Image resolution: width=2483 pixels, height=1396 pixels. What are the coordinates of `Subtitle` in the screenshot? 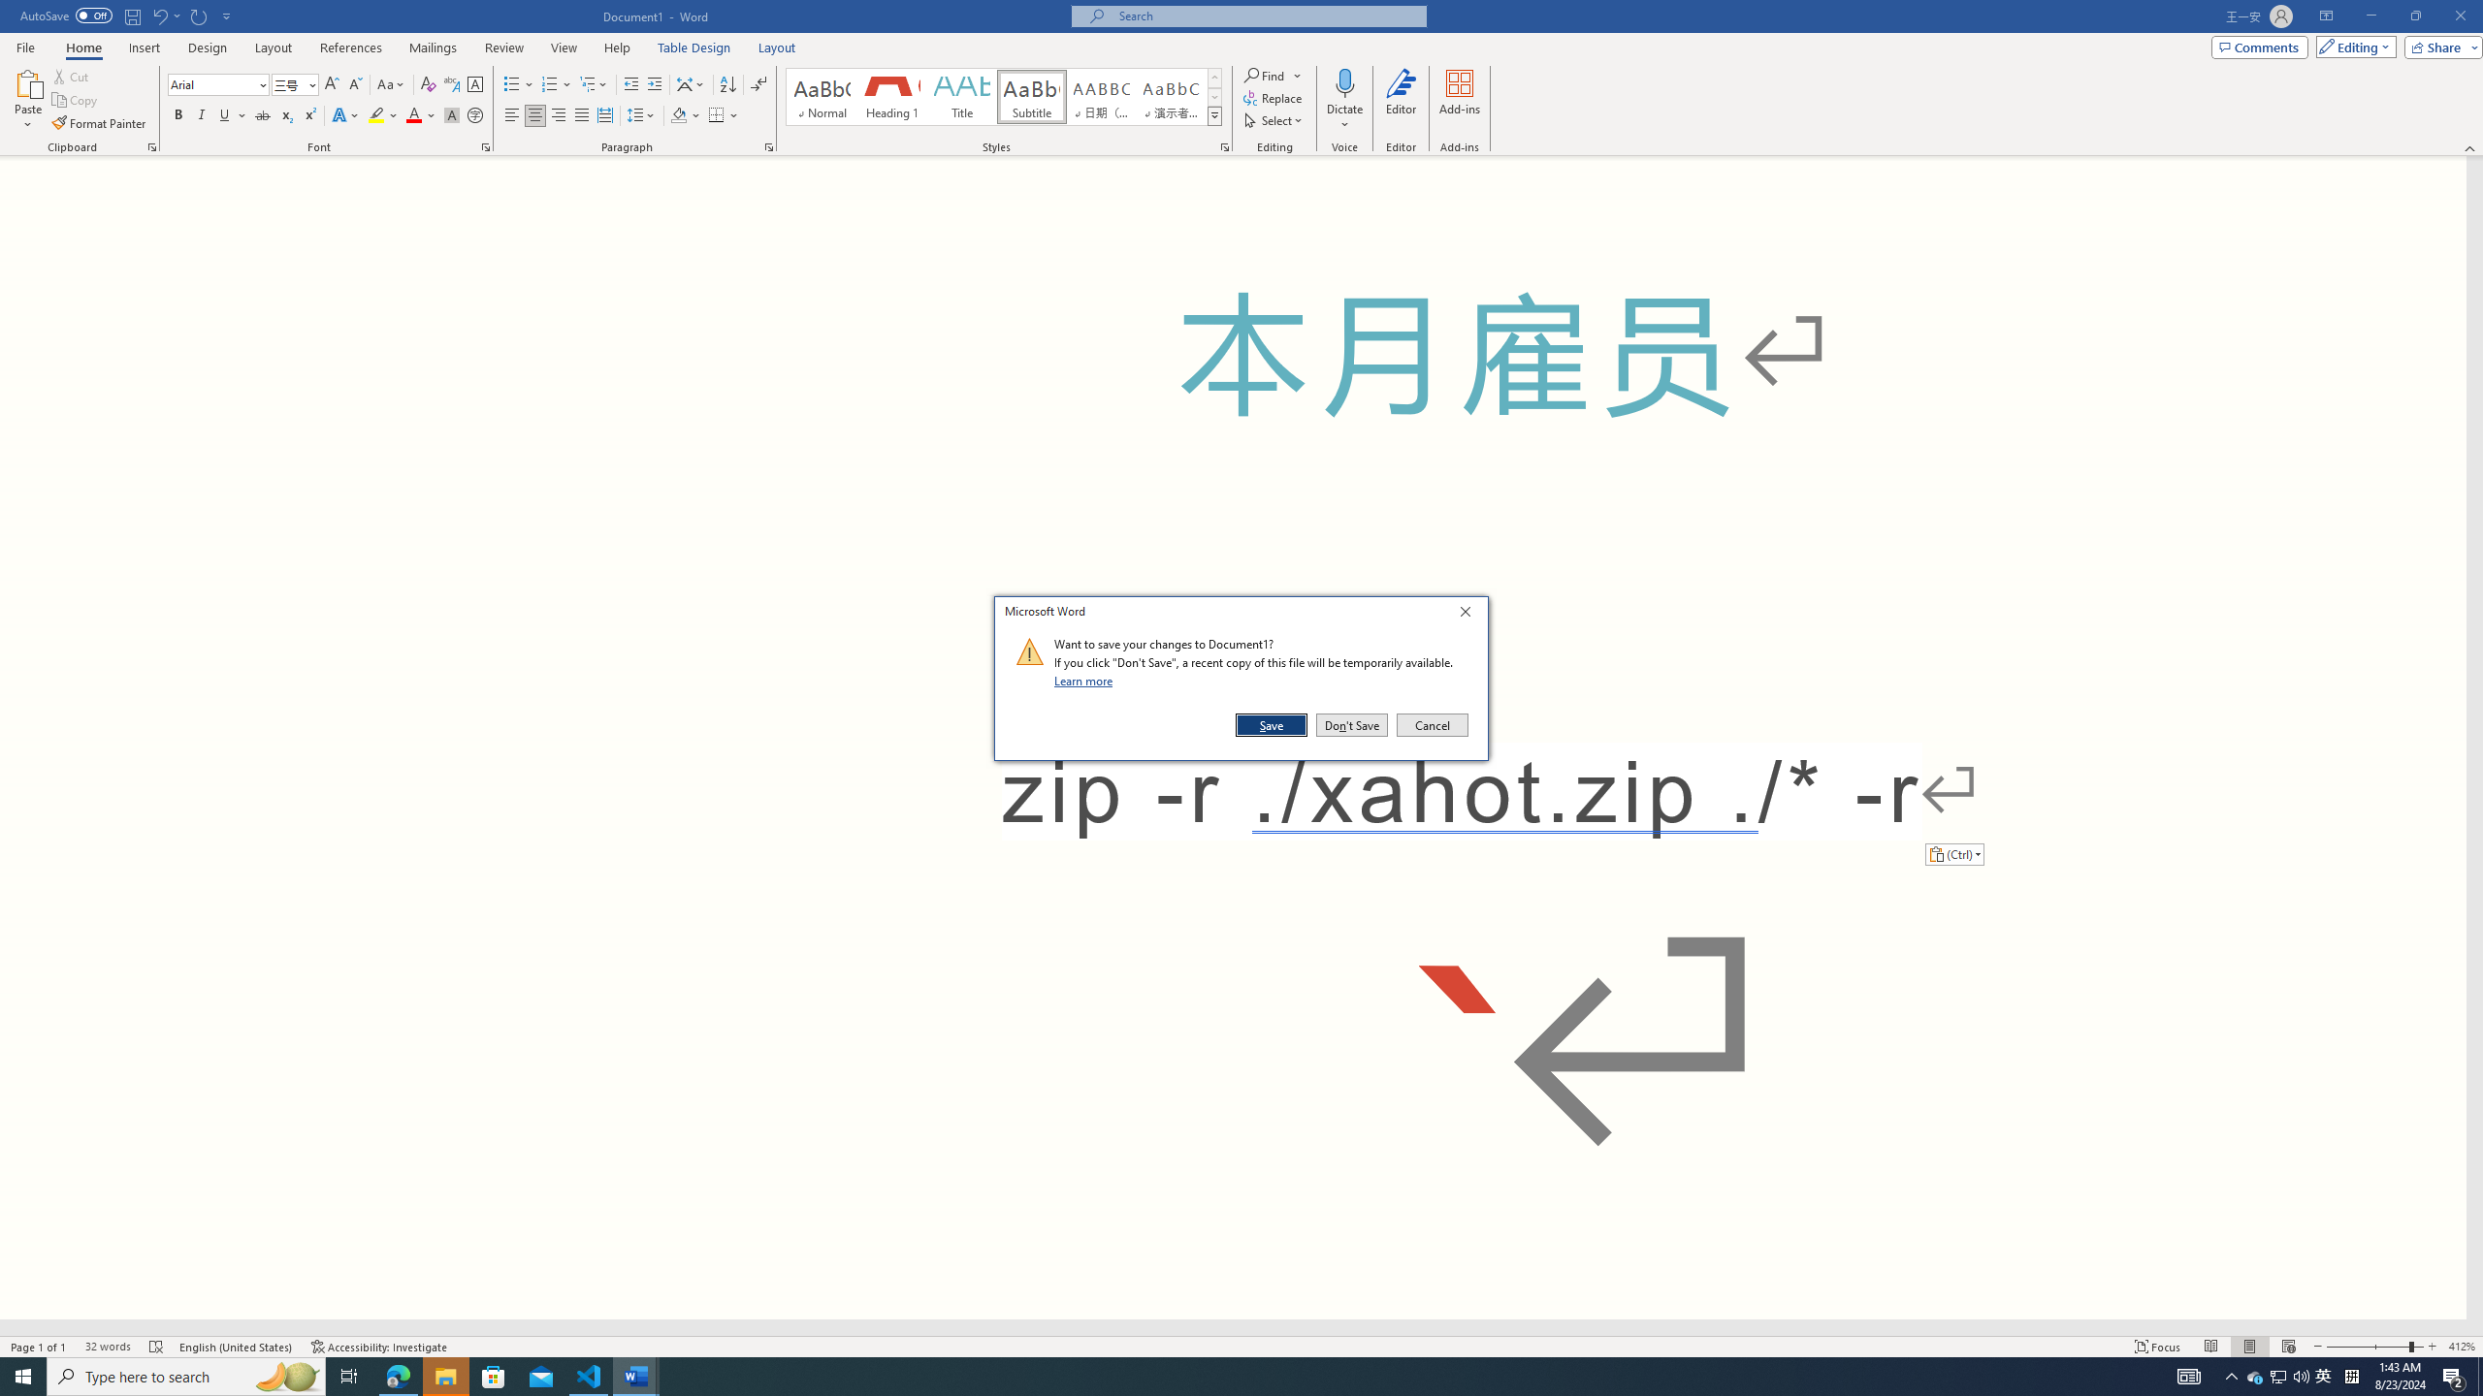 It's located at (1032, 97).